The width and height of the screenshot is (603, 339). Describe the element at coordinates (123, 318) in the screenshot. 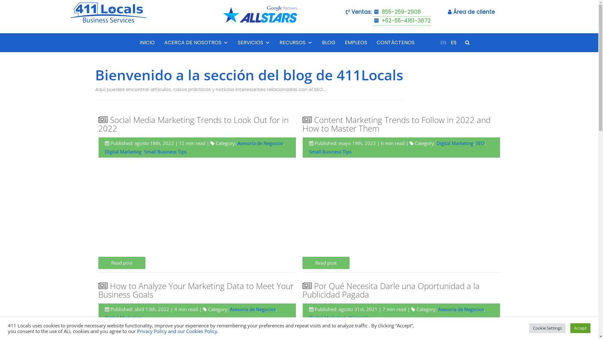

I see `Digital Marketing` at that location.